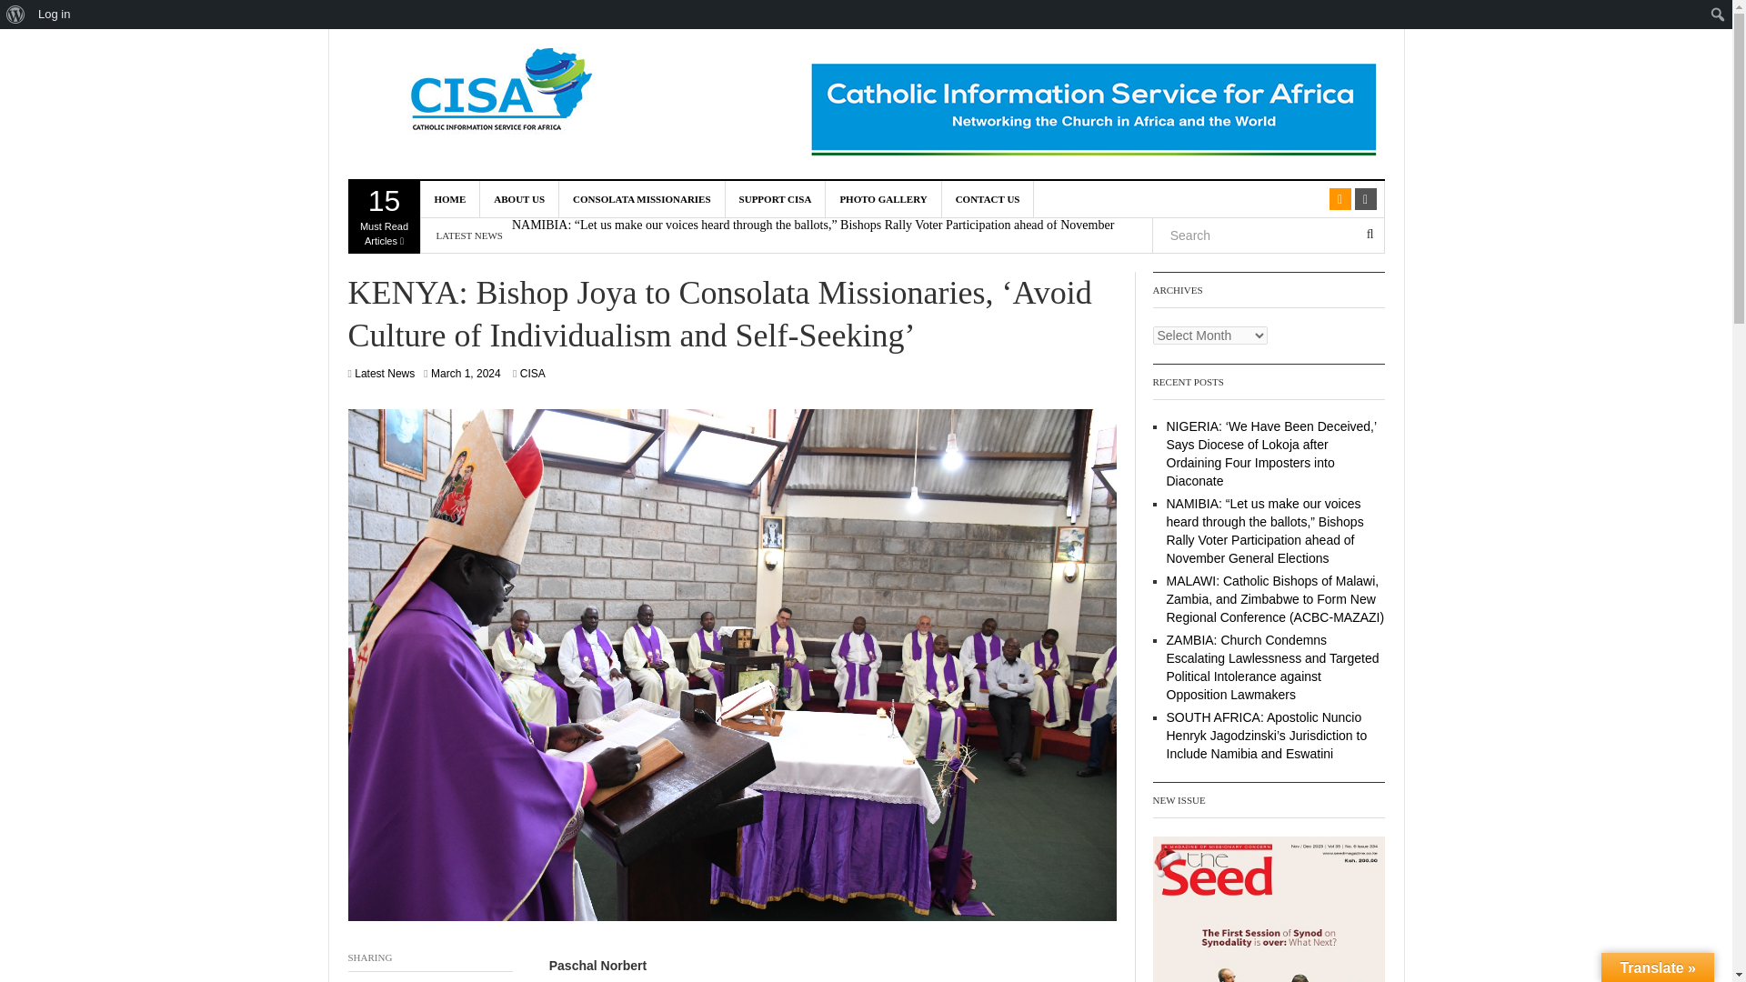 The height and width of the screenshot is (982, 1746). What do you see at coordinates (384, 373) in the screenshot?
I see `March 1, 2024` at bounding box center [384, 373].